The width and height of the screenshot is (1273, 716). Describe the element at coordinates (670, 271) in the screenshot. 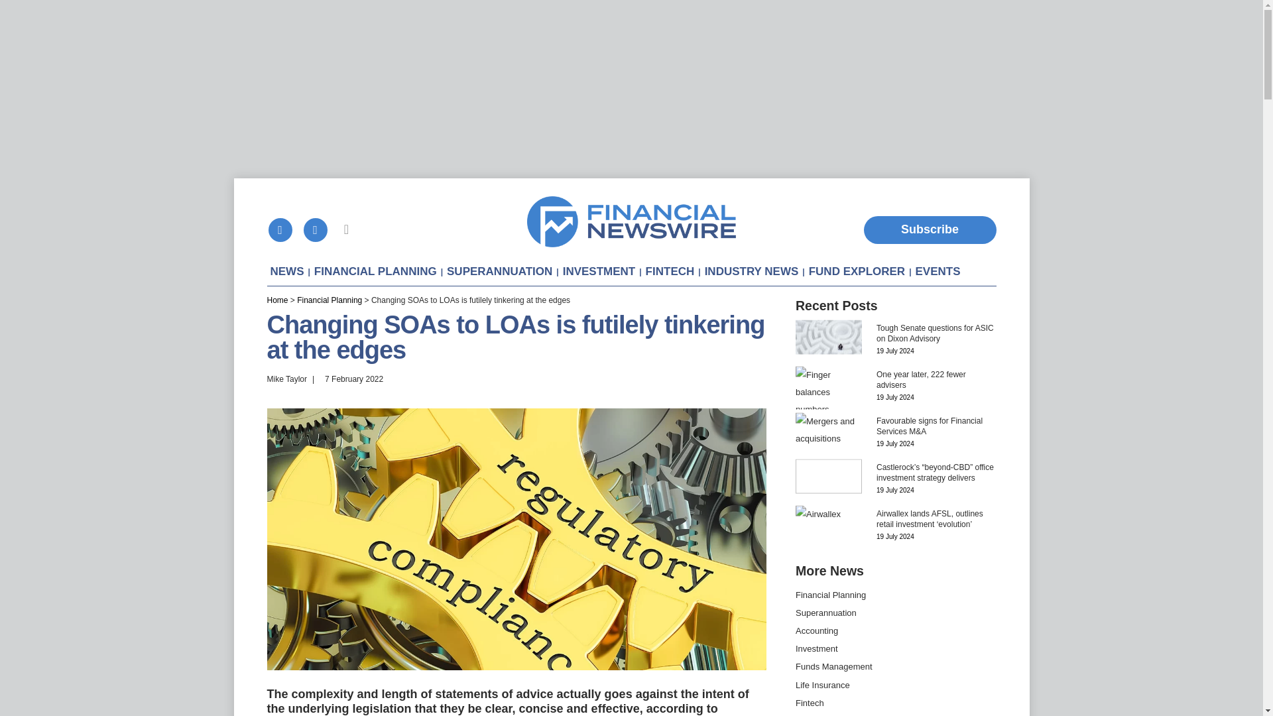

I see `FINTECH` at that location.